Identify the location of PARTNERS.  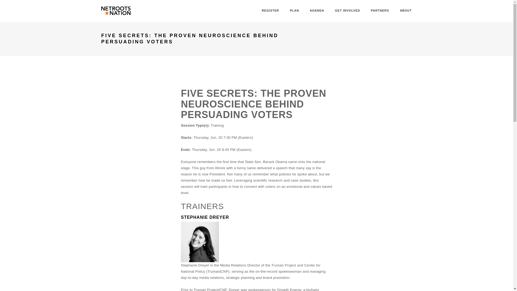
(380, 11).